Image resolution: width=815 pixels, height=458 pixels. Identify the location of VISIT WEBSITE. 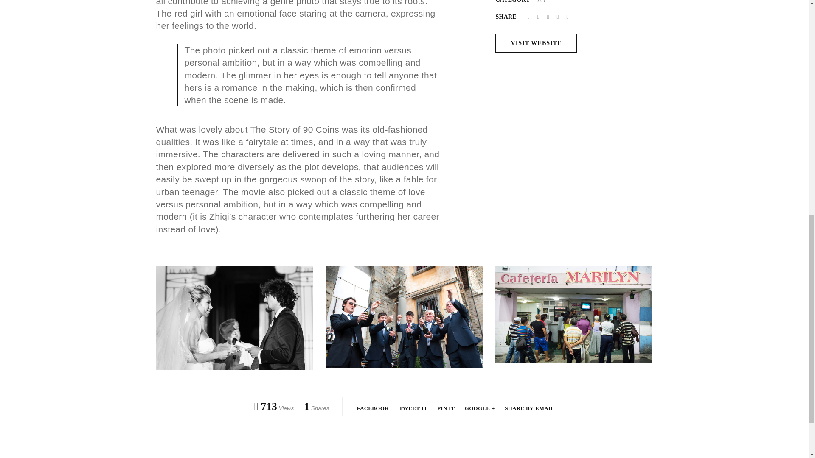
(536, 43).